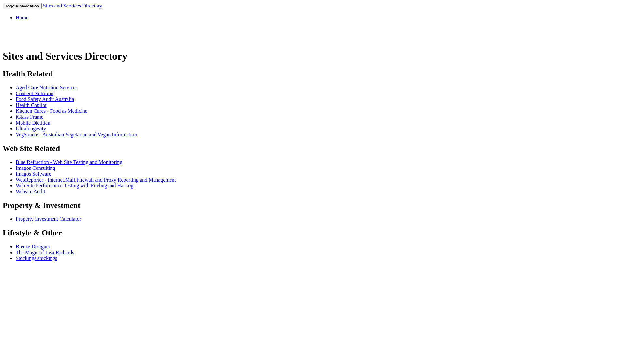 The image size is (626, 352). Describe the element at coordinates (74, 186) in the screenshot. I see `Web Site Performance Testing with Firebug and HarLog` at that location.